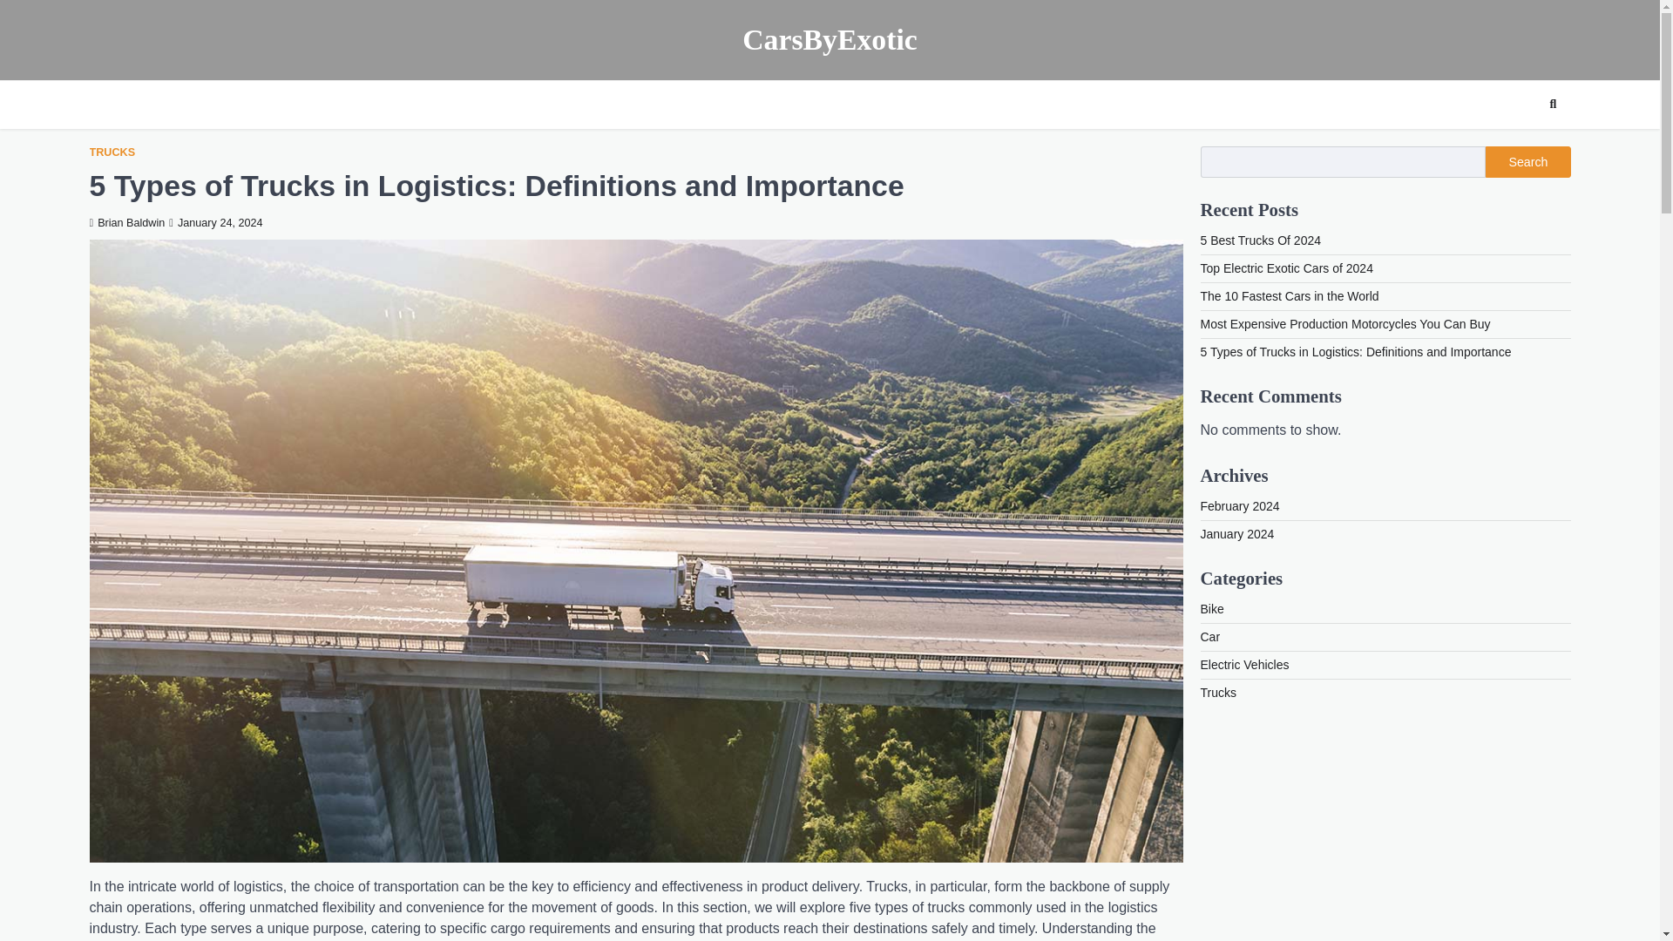  Describe the element at coordinates (125, 223) in the screenshot. I see `Brian Baldwin` at that location.